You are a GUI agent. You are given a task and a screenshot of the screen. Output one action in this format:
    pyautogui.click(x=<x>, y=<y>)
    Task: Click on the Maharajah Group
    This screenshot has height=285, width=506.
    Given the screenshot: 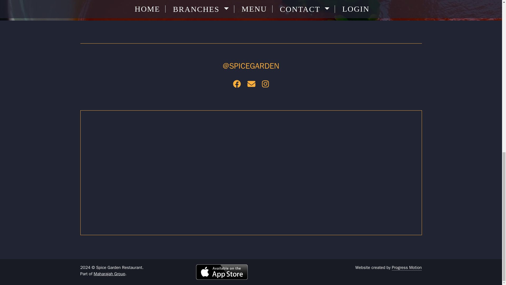 What is the action you would take?
    pyautogui.click(x=109, y=274)
    